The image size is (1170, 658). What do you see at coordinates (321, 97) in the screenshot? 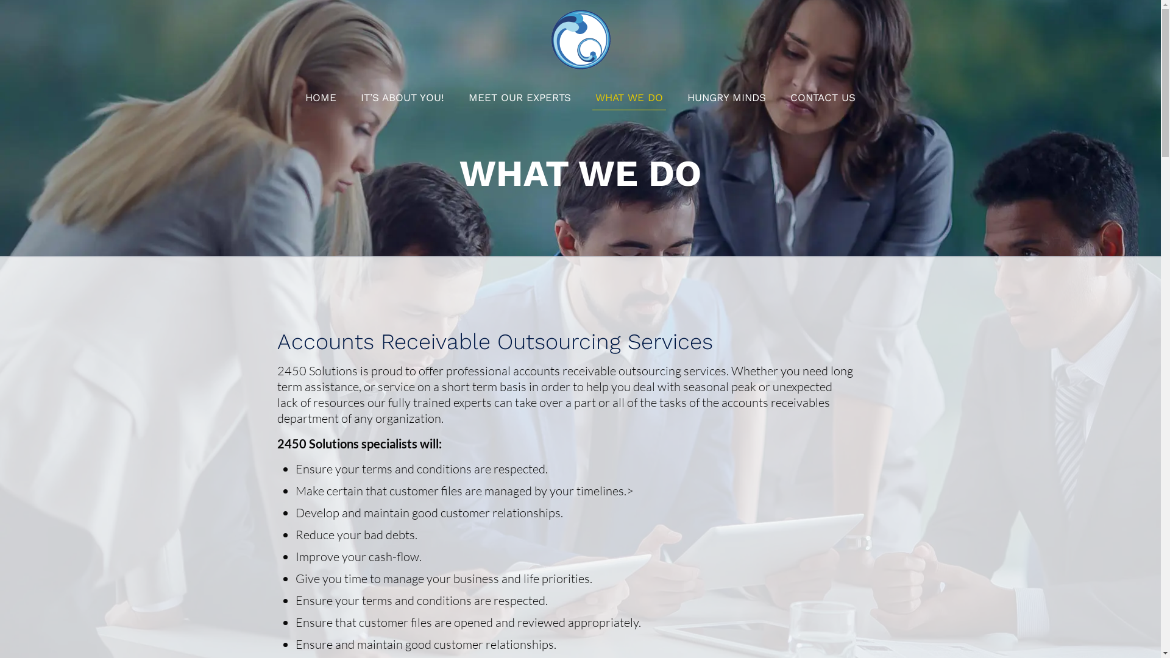
I see `HOME` at bounding box center [321, 97].